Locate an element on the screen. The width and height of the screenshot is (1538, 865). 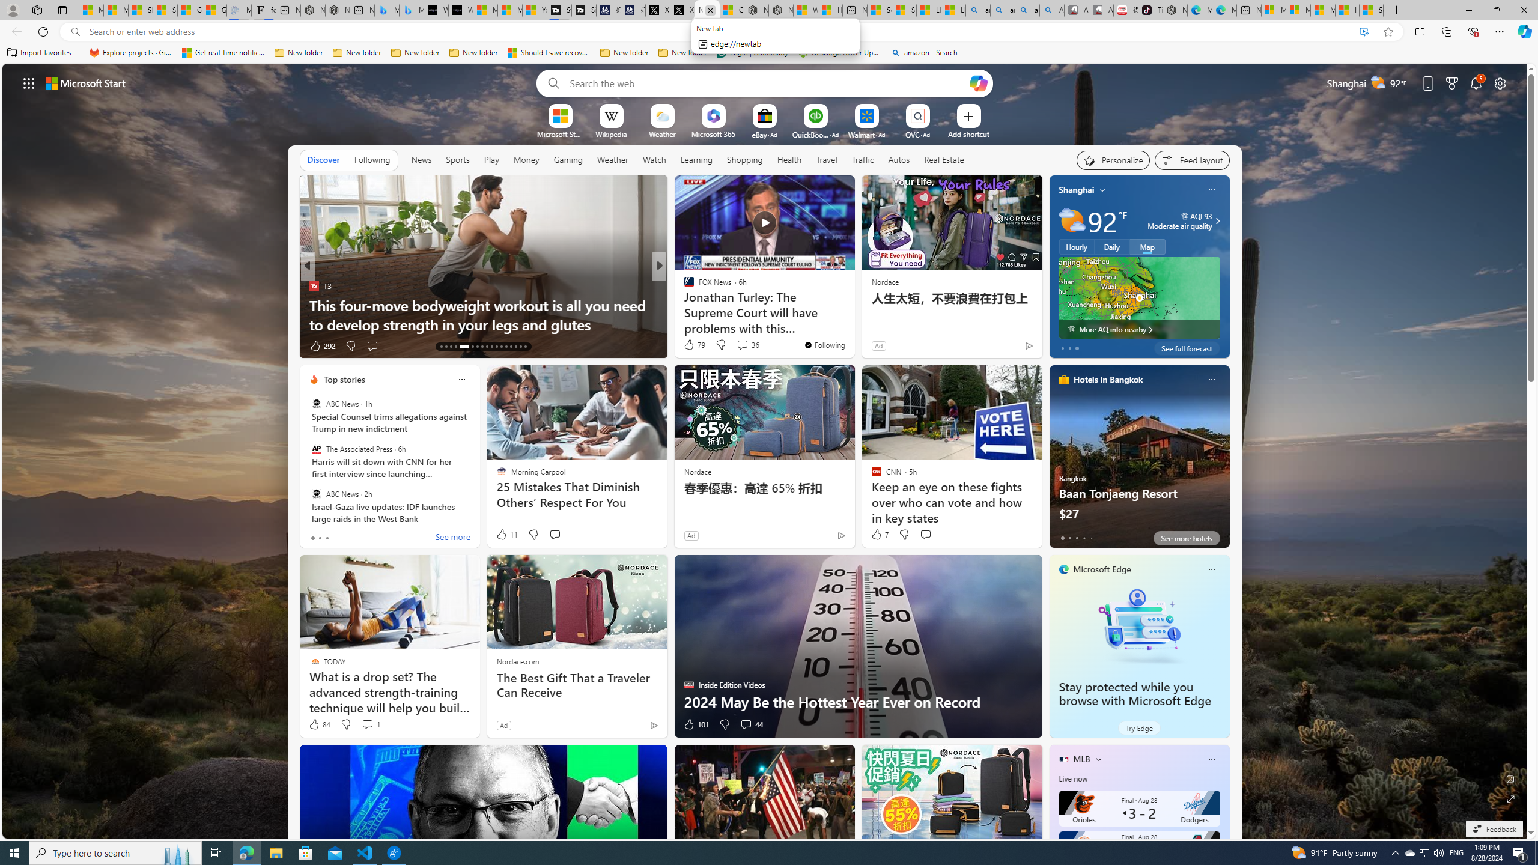
Hide this story is located at coordinates (818, 190).